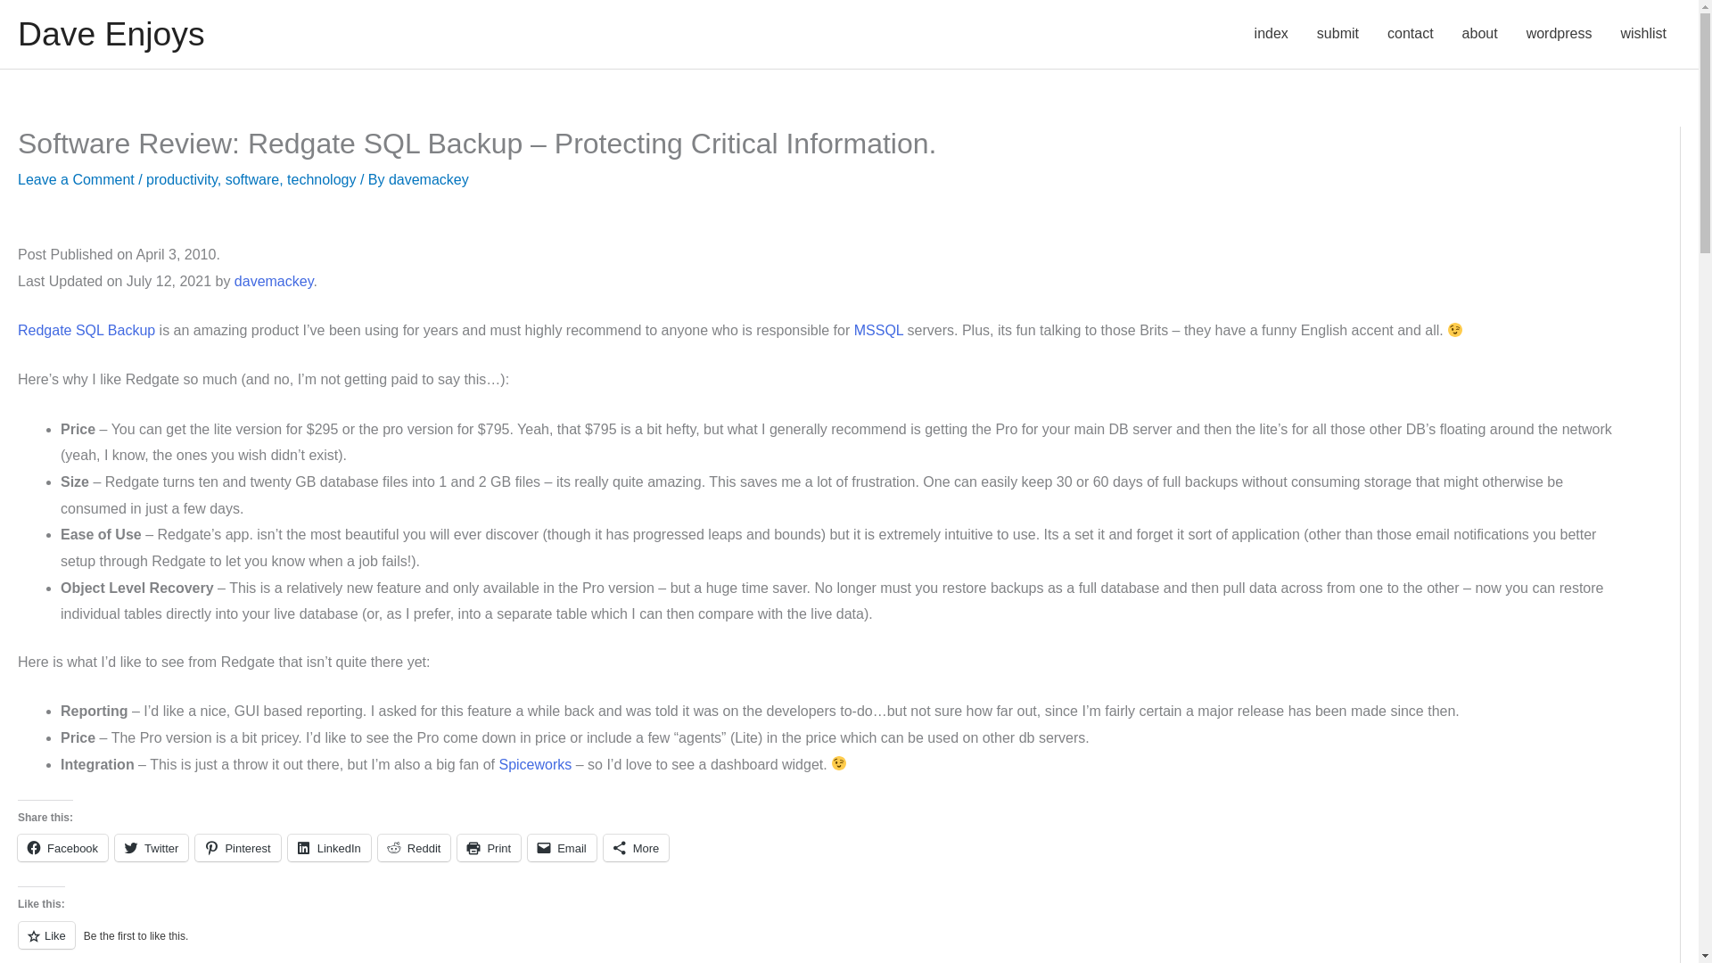 The width and height of the screenshot is (1712, 963). What do you see at coordinates (489, 847) in the screenshot?
I see `Print` at bounding box center [489, 847].